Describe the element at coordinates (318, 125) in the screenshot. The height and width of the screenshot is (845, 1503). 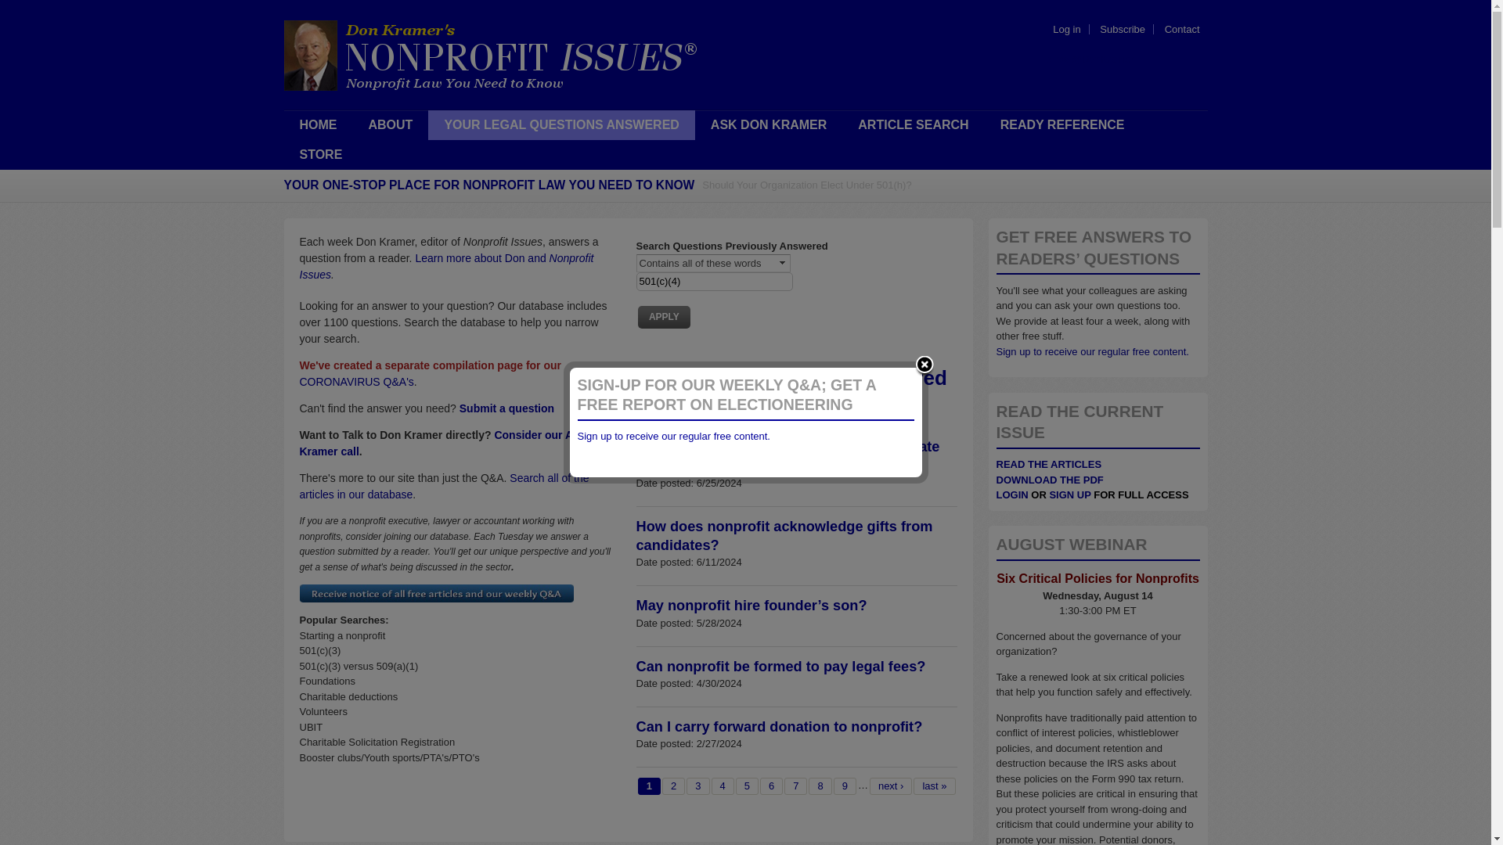
I see `HOME` at that location.